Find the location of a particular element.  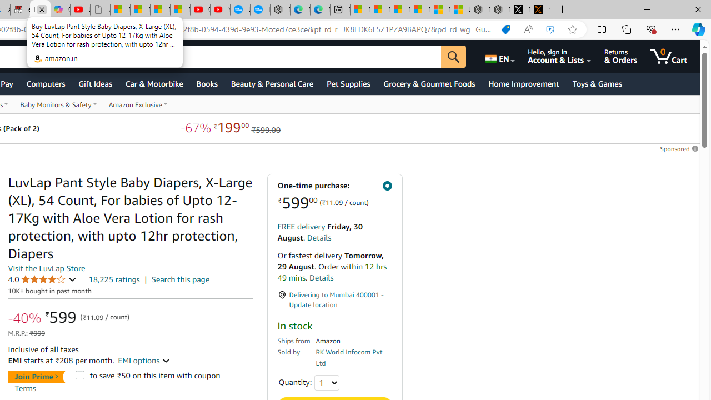

Copilot is located at coordinates (60, 10).